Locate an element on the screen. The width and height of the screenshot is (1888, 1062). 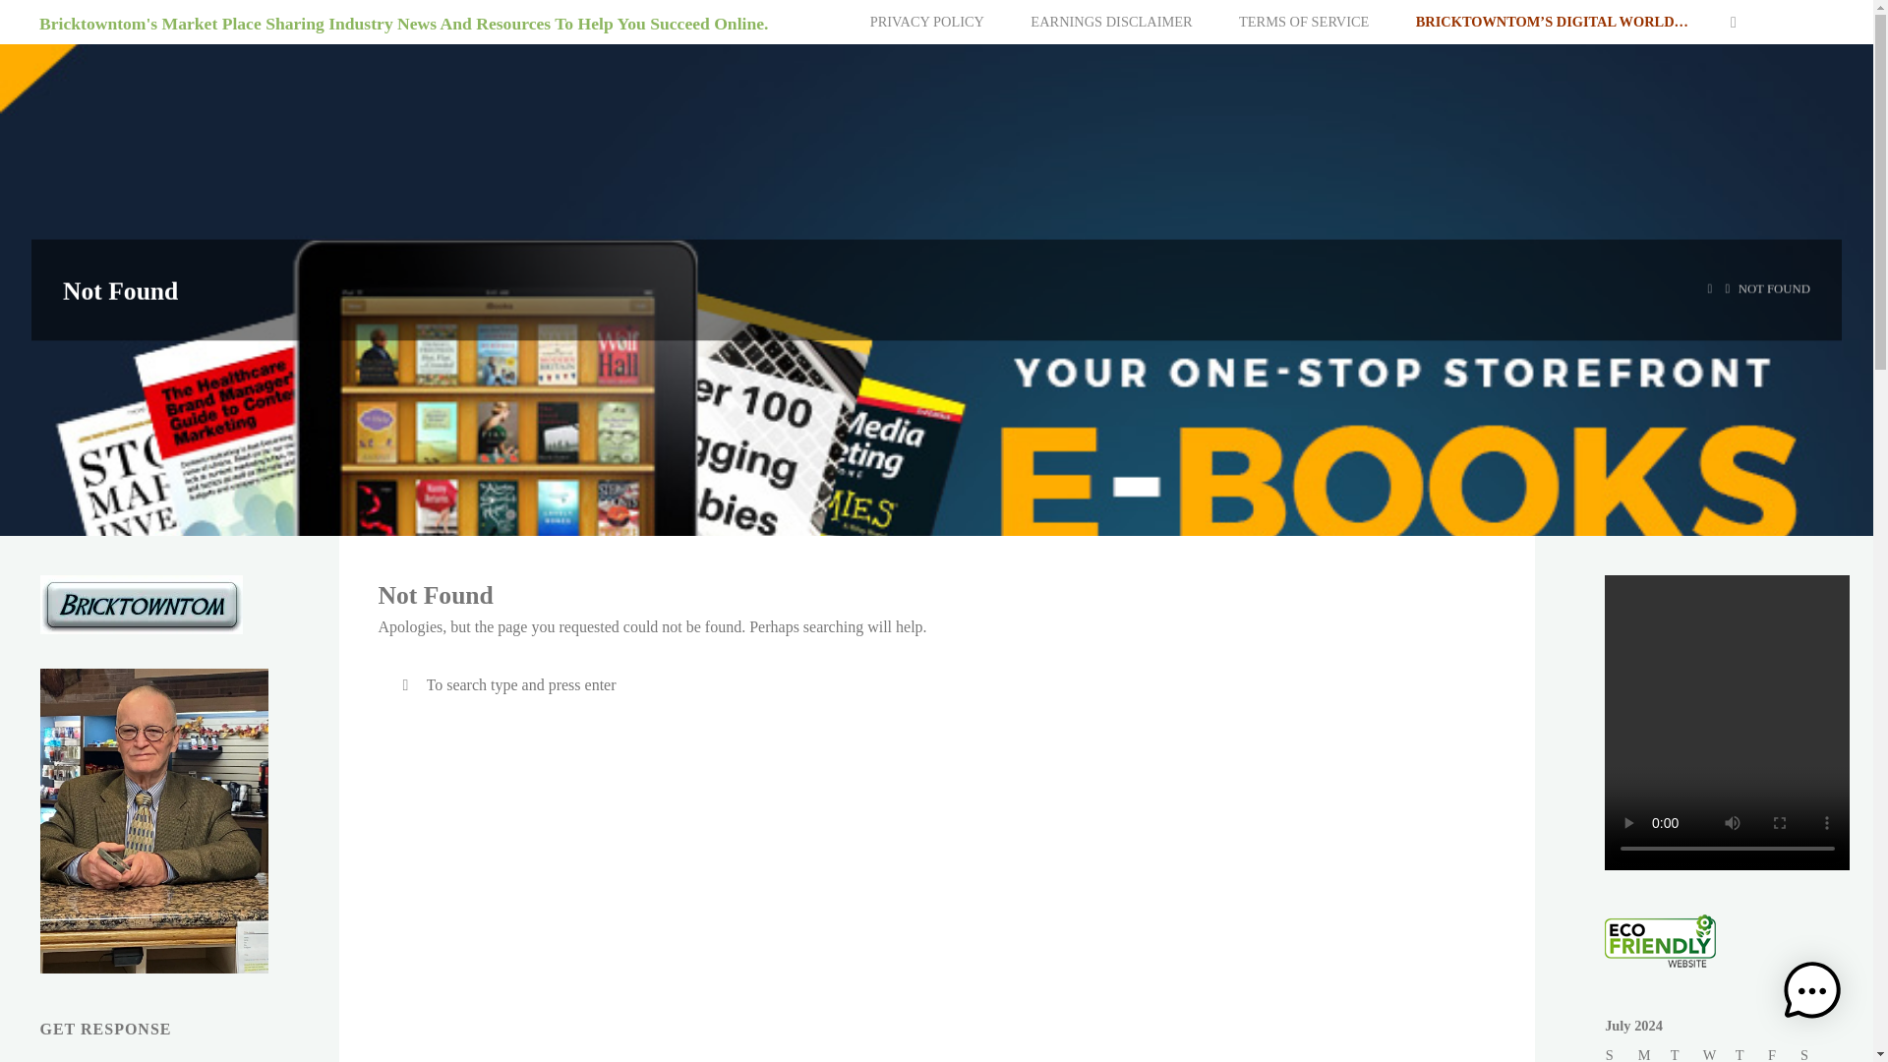
Monday is located at coordinates (1654, 1052).